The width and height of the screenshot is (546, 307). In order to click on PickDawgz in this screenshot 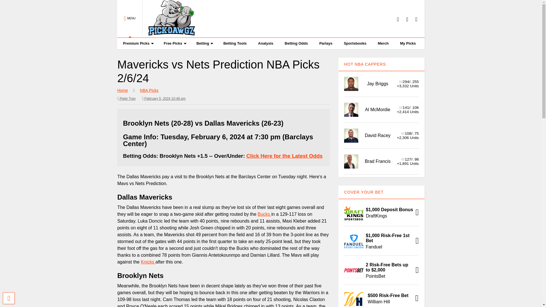, I will do `click(169, 33)`.